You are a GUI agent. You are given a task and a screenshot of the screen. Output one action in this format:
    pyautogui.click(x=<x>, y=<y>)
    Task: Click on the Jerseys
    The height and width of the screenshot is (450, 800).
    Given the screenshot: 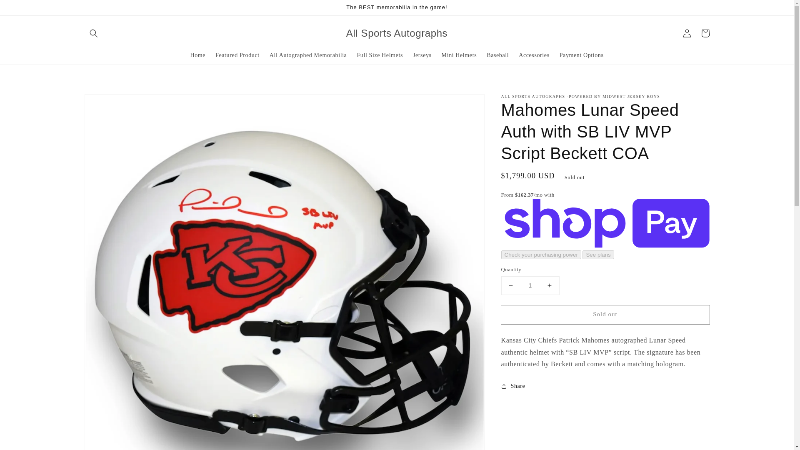 What is the action you would take?
    pyautogui.click(x=422, y=55)
    